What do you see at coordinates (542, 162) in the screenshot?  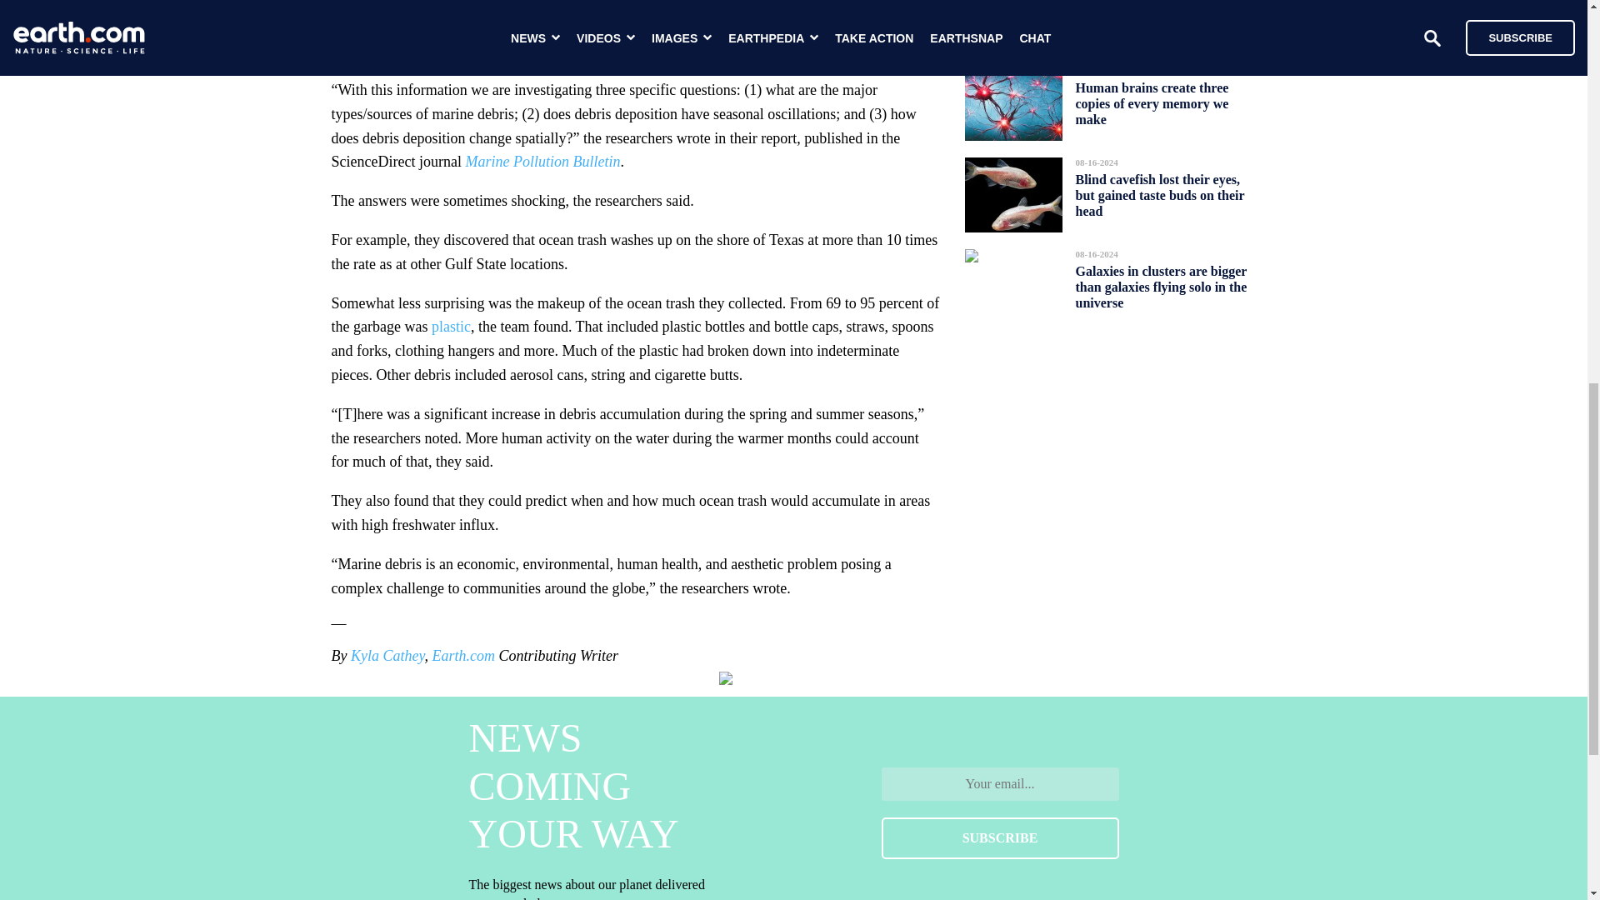 I see `Marine Pollution Bulletin` at bounding box center [542, 162].